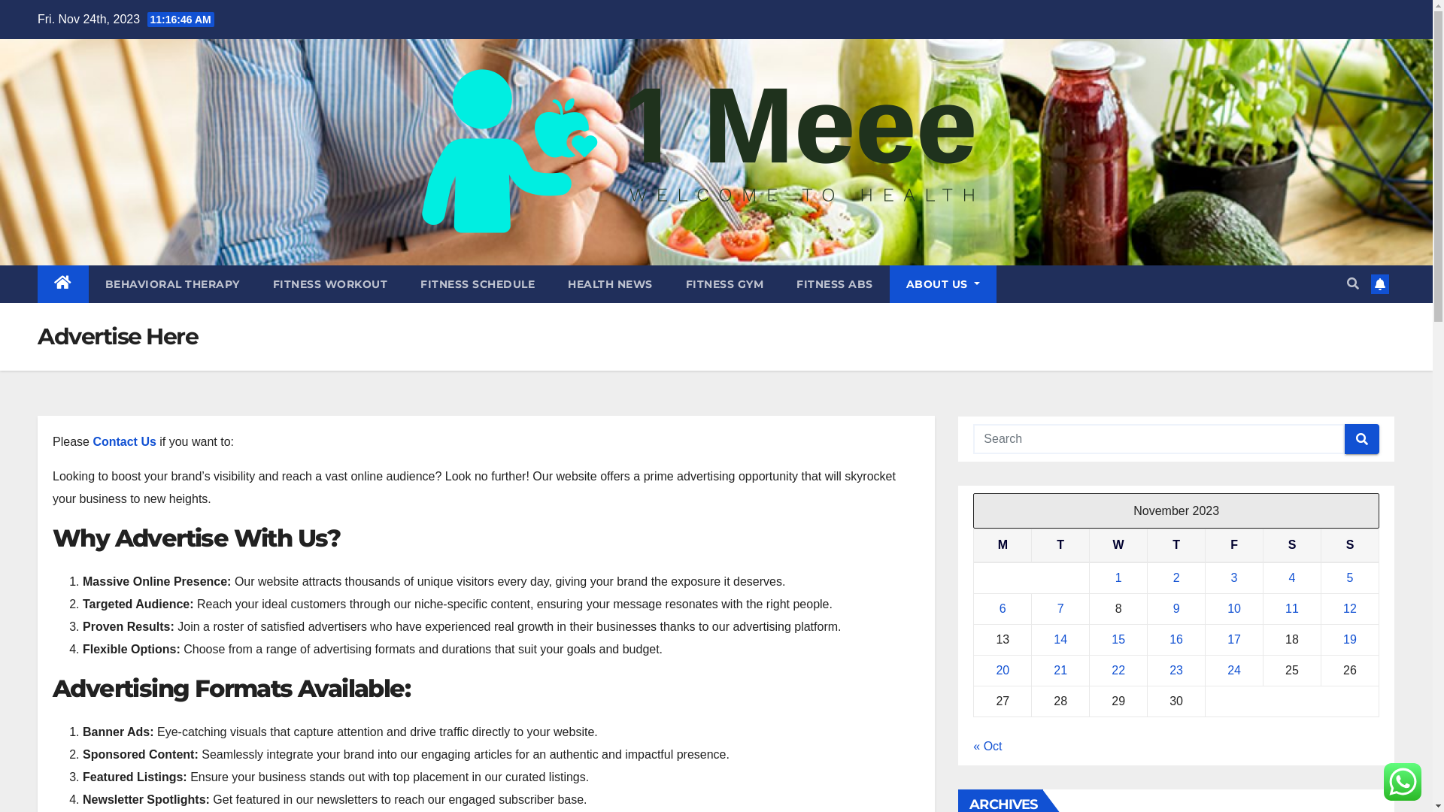  I want to click on FITNESS SCHEDULE, so click(478, 284).